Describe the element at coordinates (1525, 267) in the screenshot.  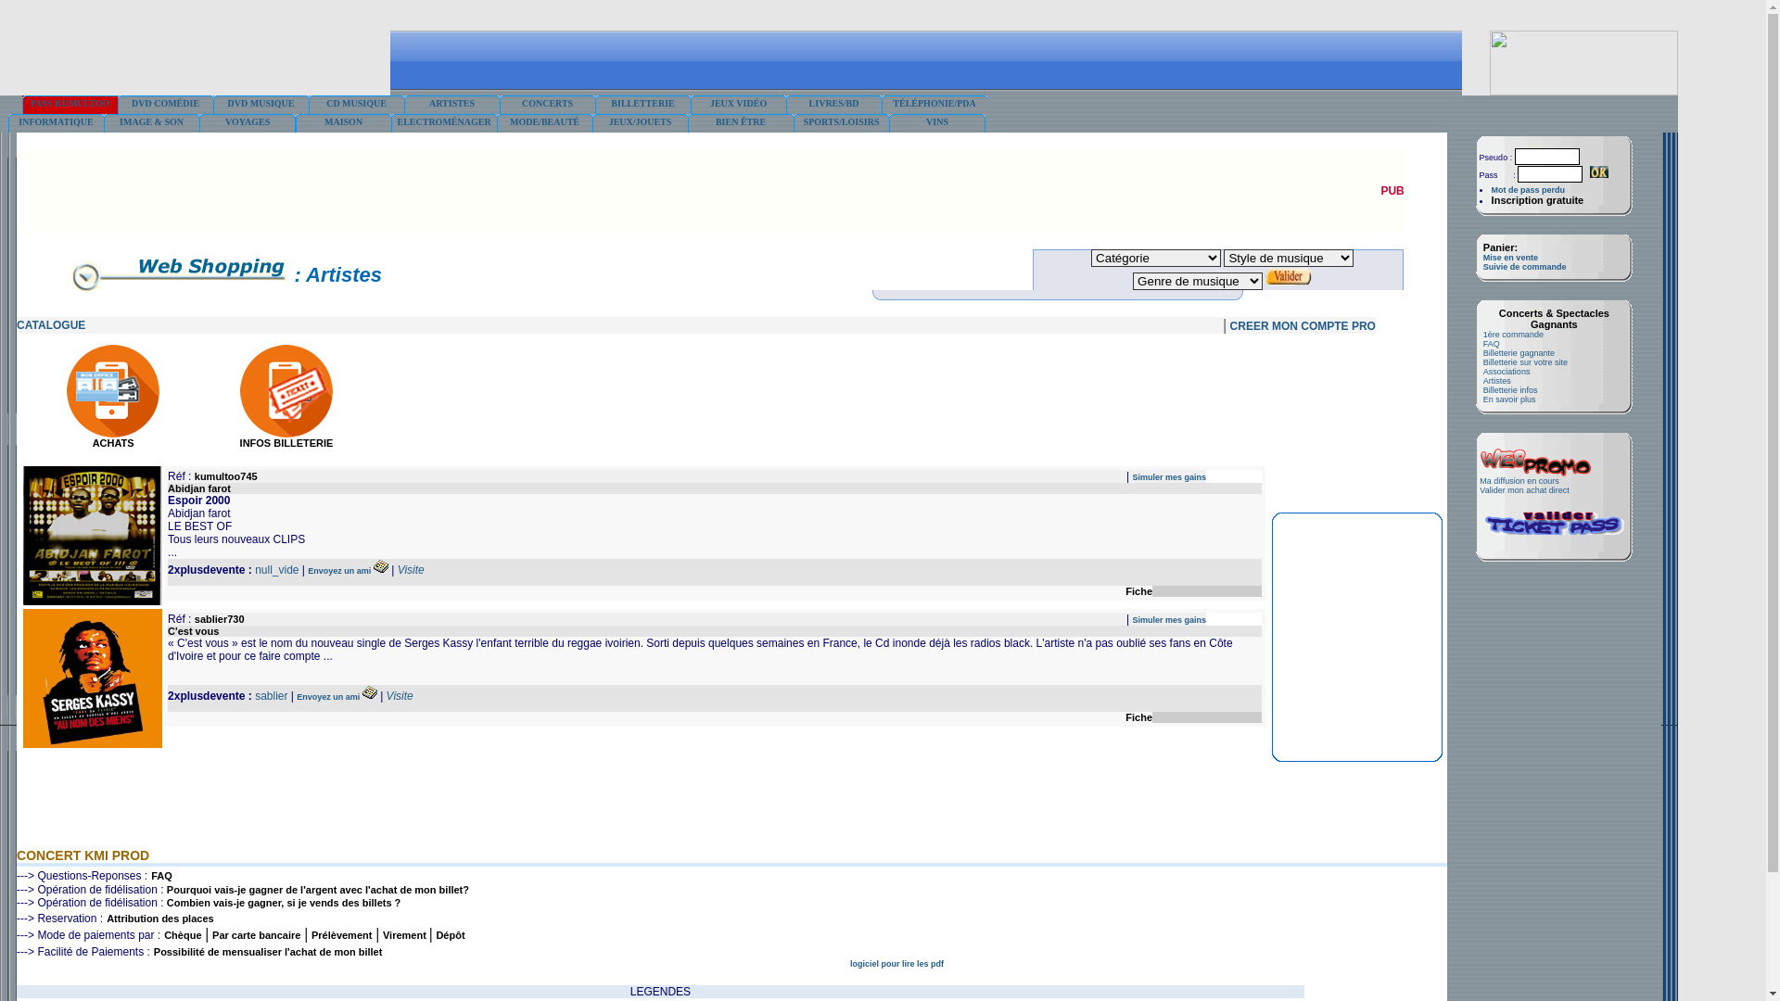
I see `Suivie de commande` at that location.